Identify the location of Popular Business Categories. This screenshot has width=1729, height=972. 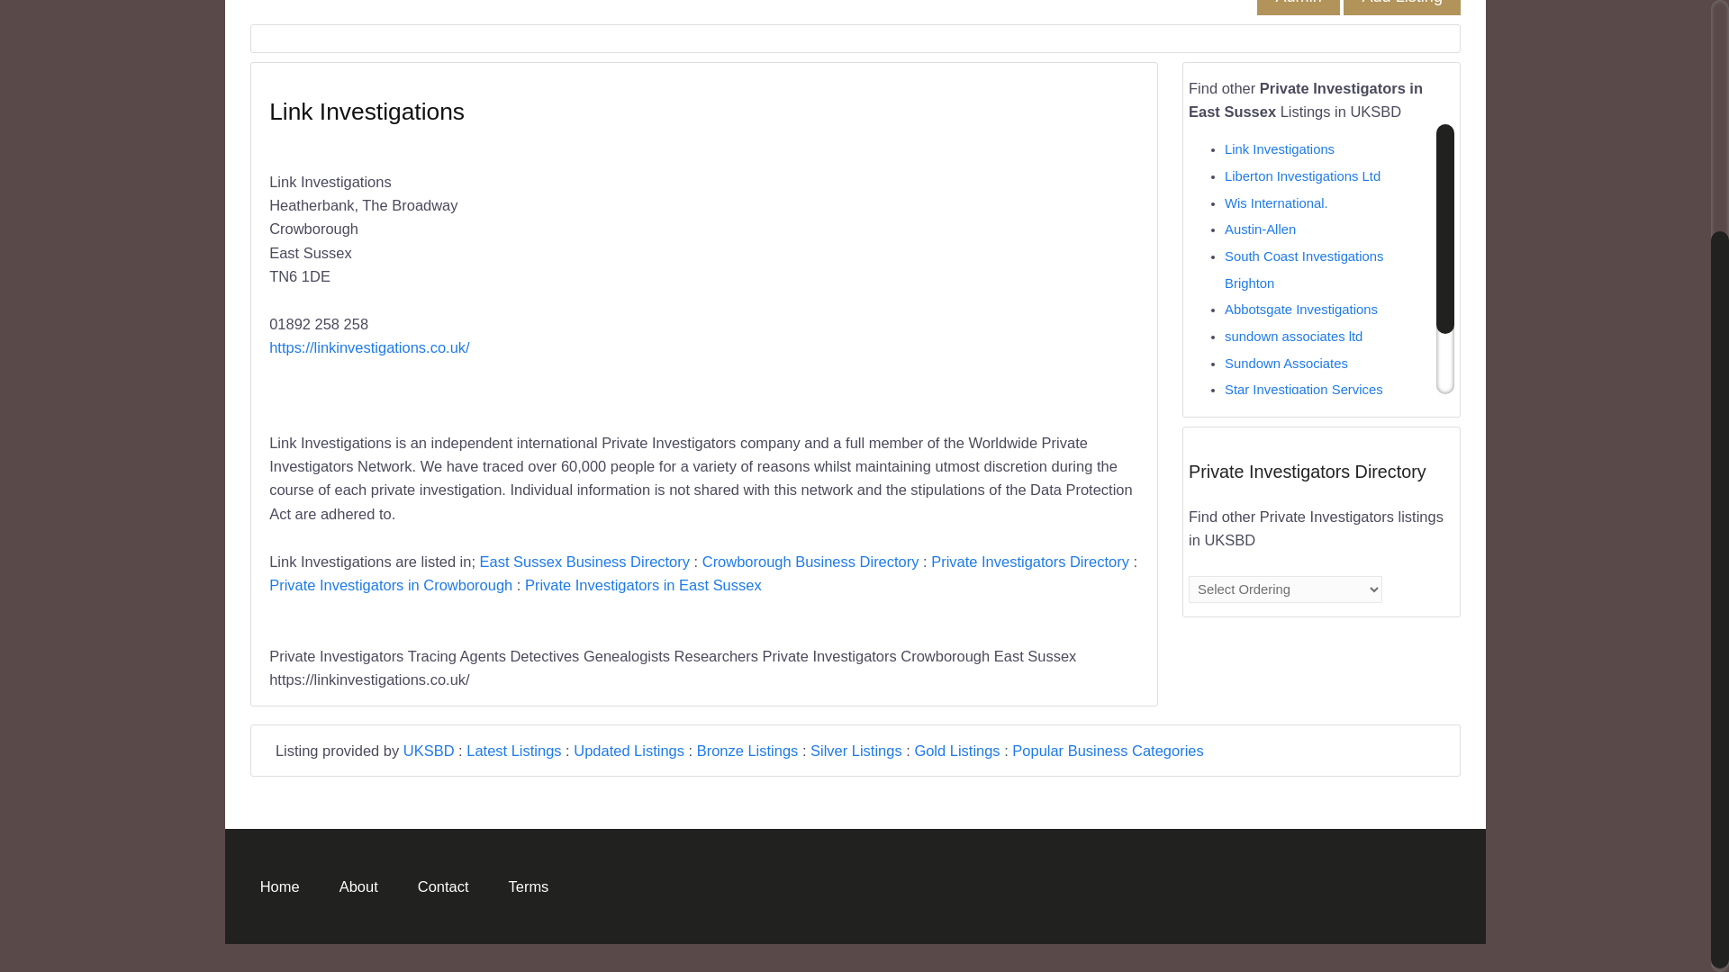
(1108, 801).